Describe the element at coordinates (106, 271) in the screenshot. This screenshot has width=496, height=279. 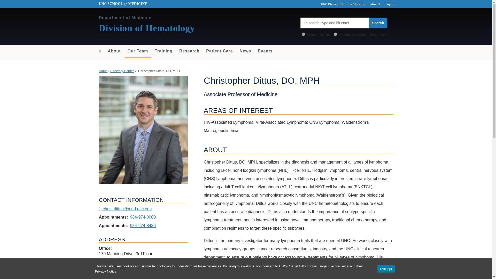
I see `Privacy Notice` at that location.